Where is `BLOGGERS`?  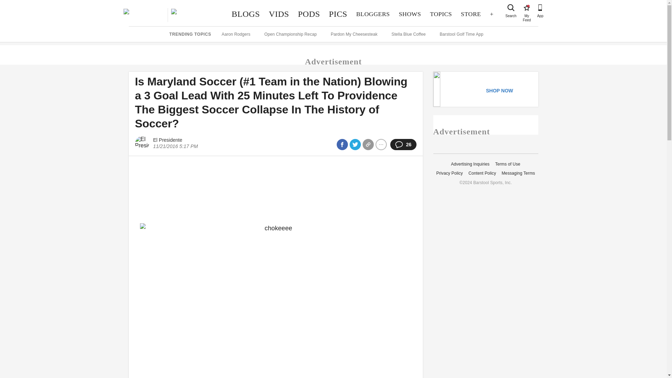
BLOGGERS is located at coordinates (373, 14).